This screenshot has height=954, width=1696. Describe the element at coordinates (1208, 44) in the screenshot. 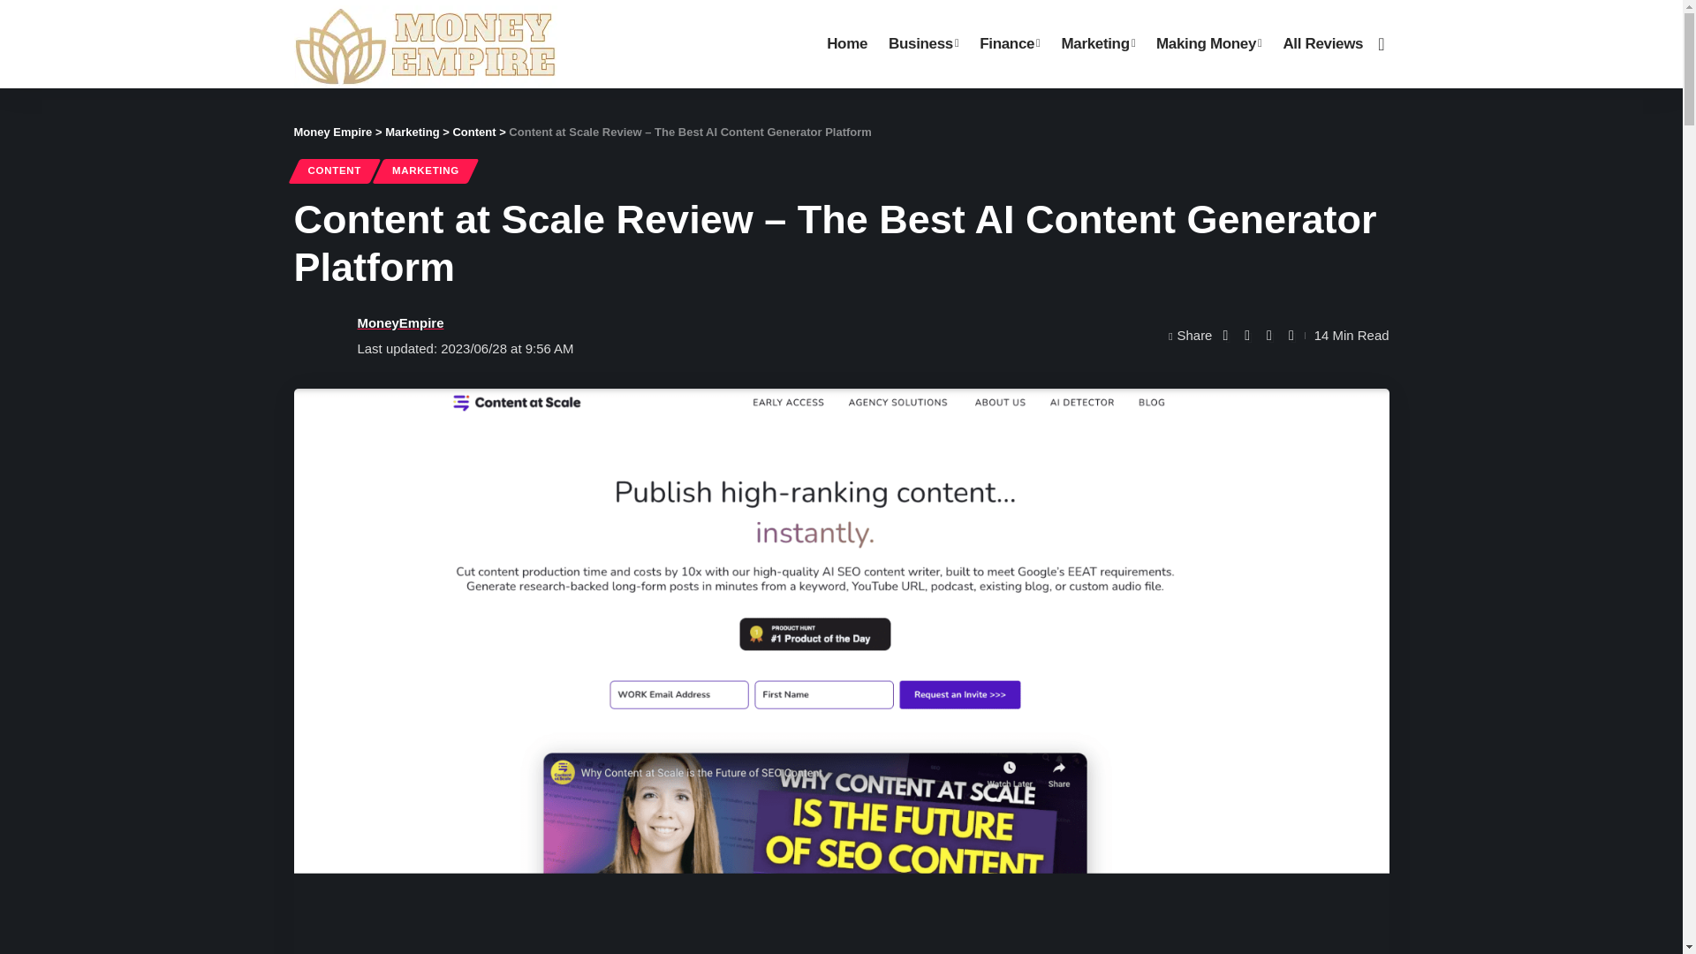

I see `Making Money` at that location.